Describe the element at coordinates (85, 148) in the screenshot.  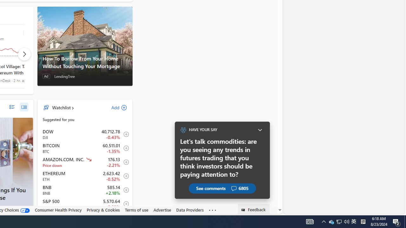
I see `BTC Bitcoin decrease 60,511.01 -814.48 -1.35% item1` at that location.